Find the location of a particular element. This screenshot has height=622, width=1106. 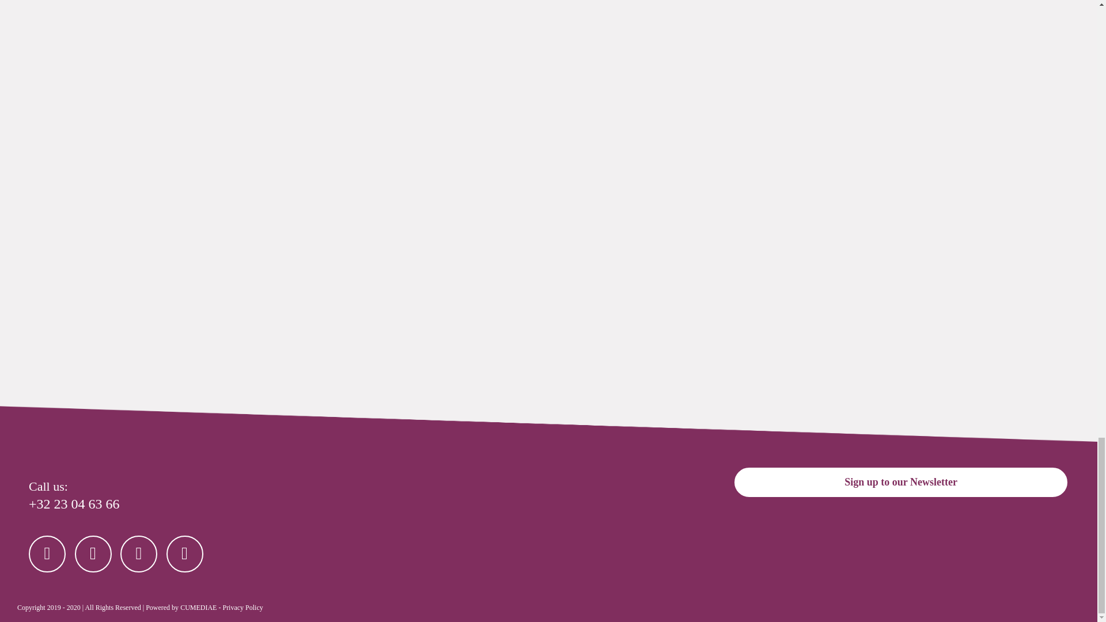

Facebook is located at coordinates (47, 553).